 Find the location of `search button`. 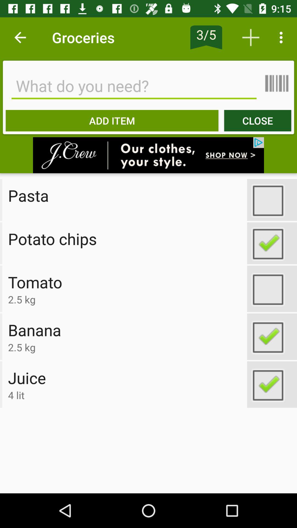

search button is located at coordinates (134, 86).